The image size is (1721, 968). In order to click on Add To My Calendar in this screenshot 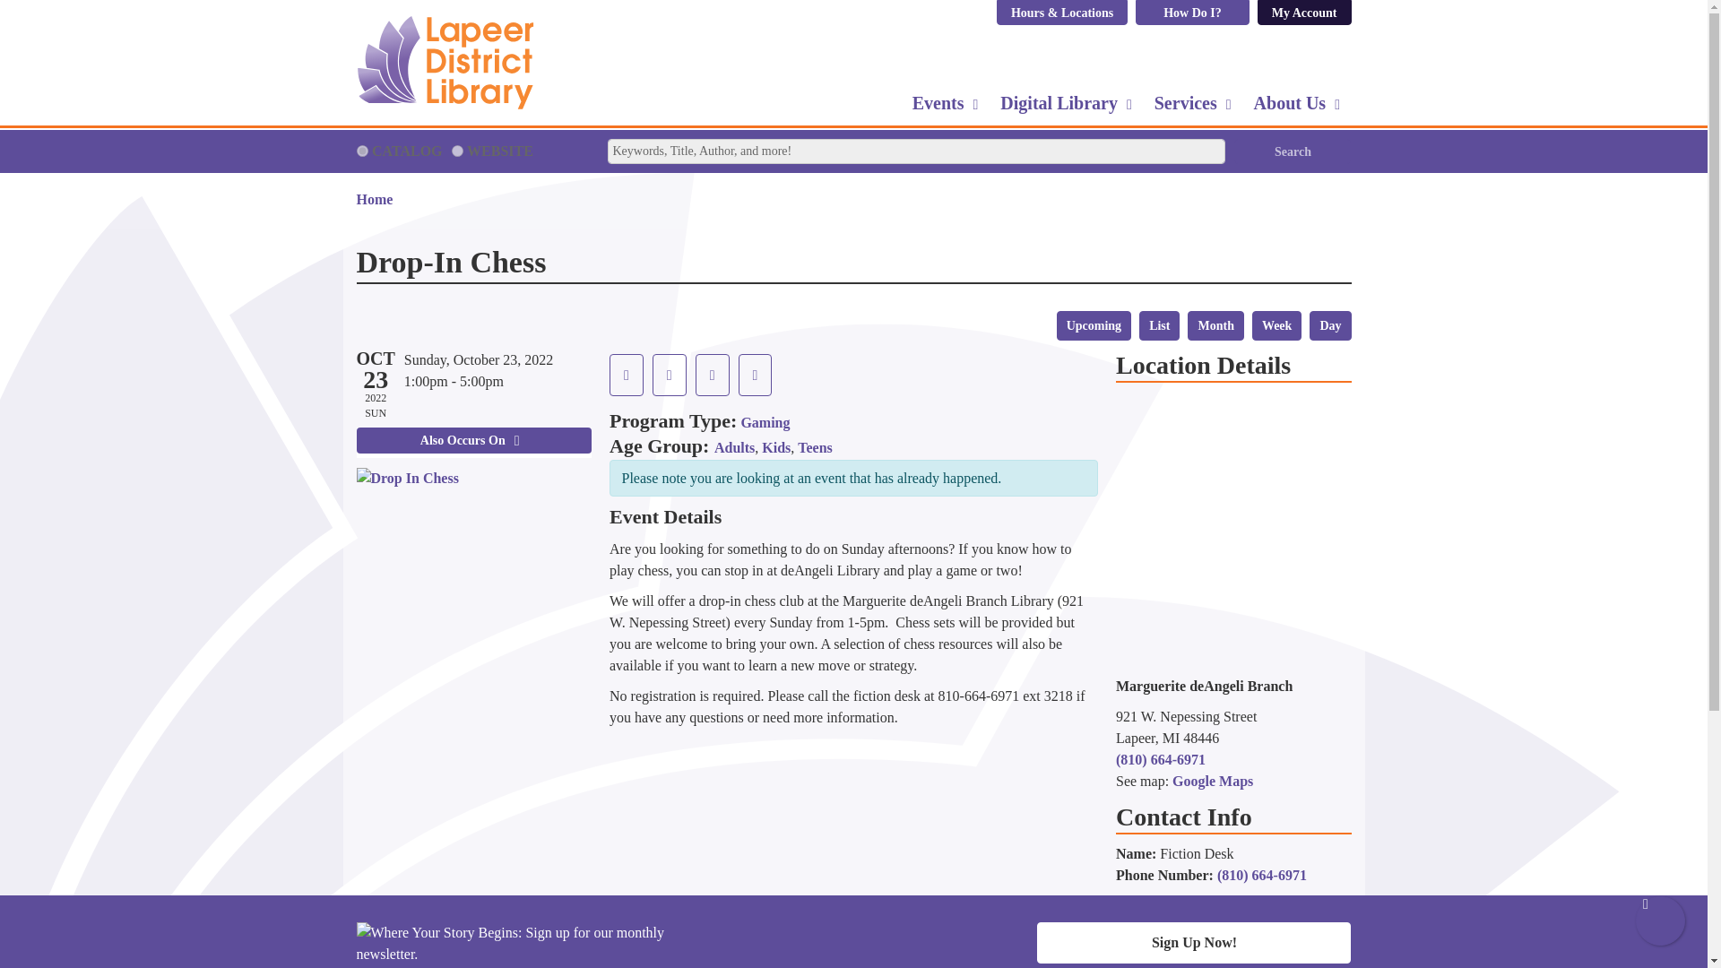, I will do `click(669, 375)`.